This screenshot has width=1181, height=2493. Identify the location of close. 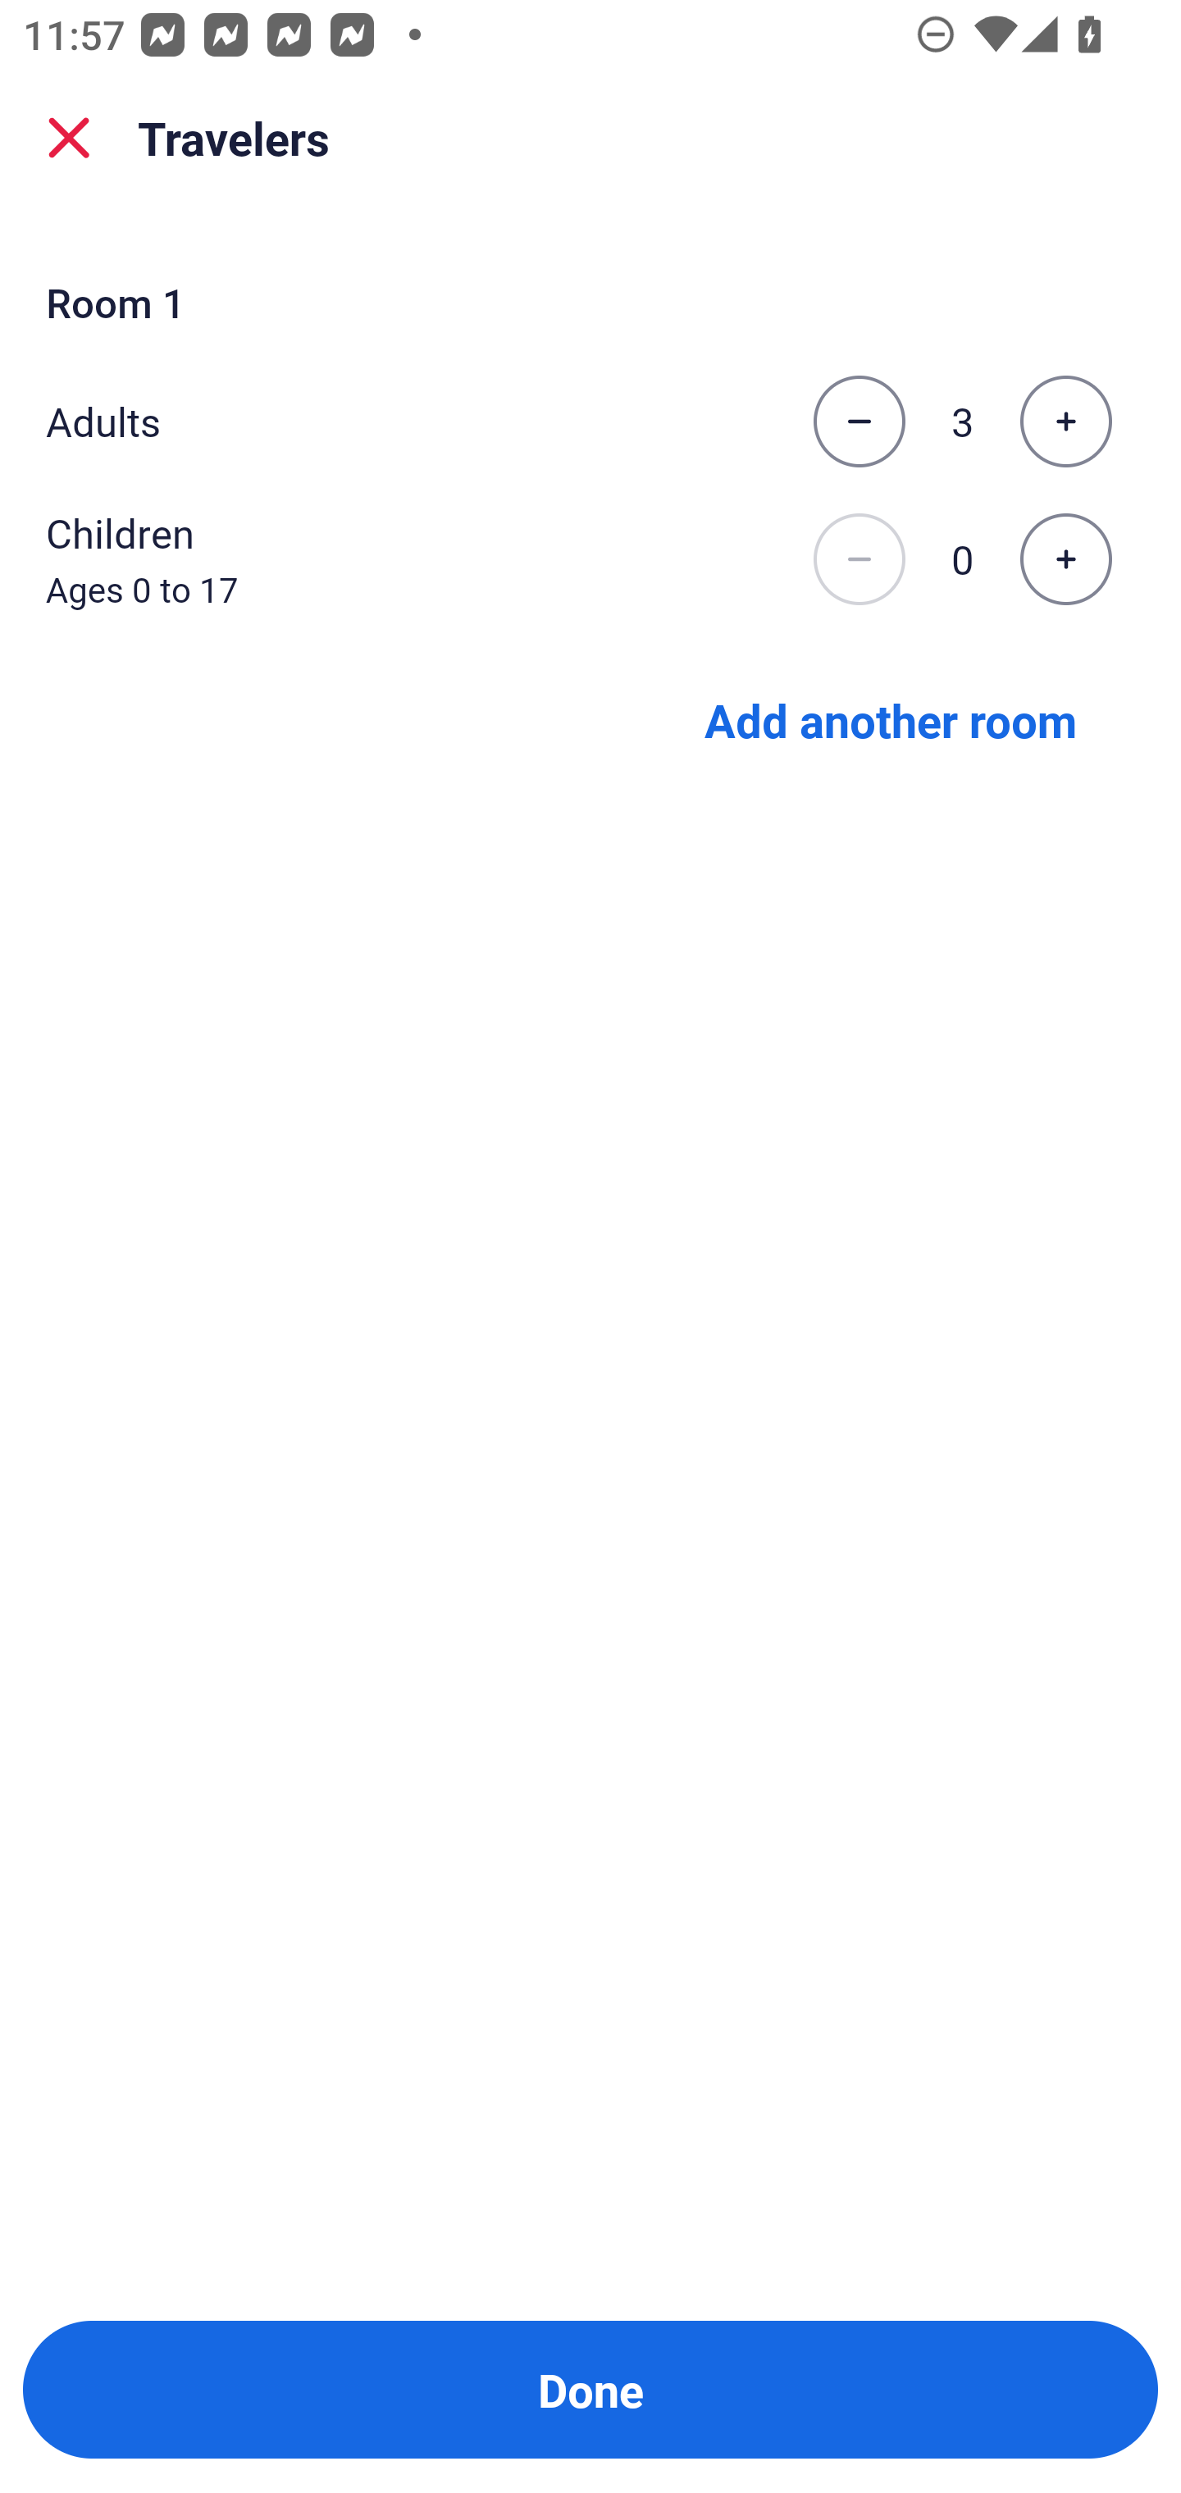
(69, 138).